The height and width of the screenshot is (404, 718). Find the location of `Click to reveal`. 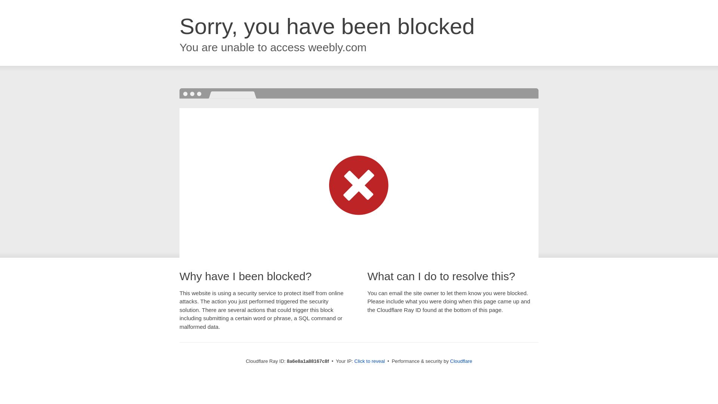

Click to reveal is located at coordinates (369, 361).